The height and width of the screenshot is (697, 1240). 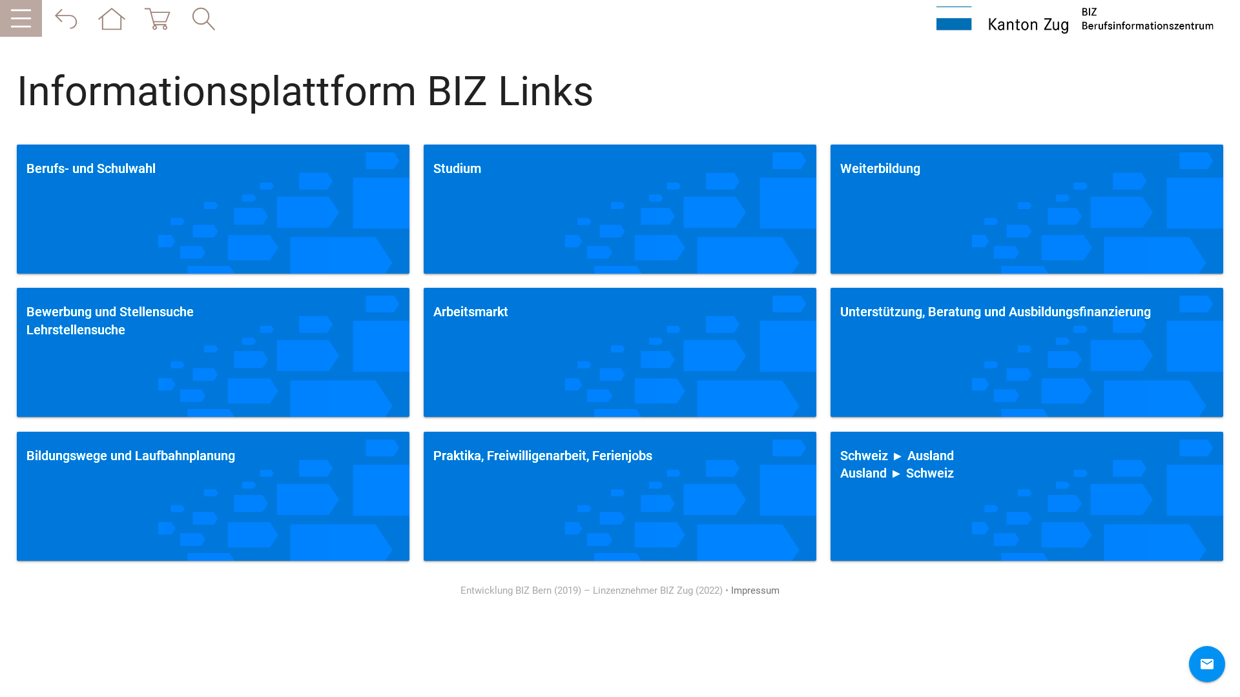 What do you see at coordinates (213, 209) in the screenshot?
I see `Berufs- und Schulwahl` at bounding box center [213, 209].